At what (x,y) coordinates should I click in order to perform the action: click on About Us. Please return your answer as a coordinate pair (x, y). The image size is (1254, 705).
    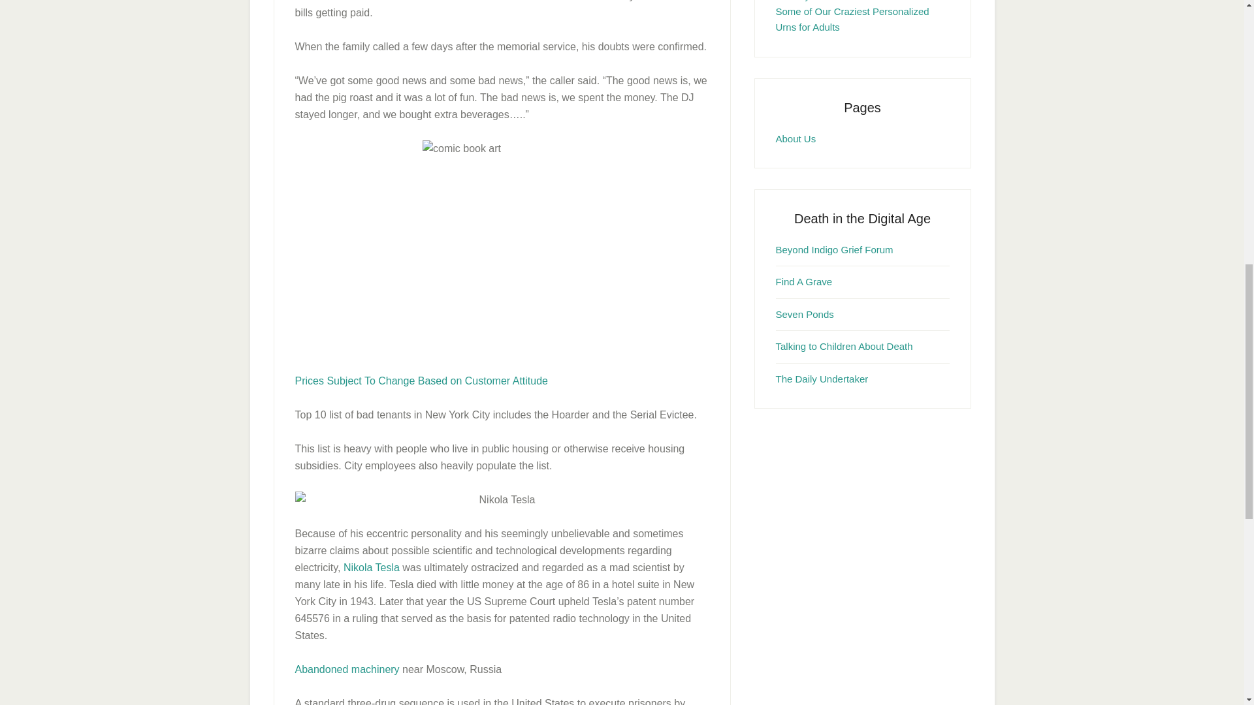
    Looking at the image, I should click on (796, 138).